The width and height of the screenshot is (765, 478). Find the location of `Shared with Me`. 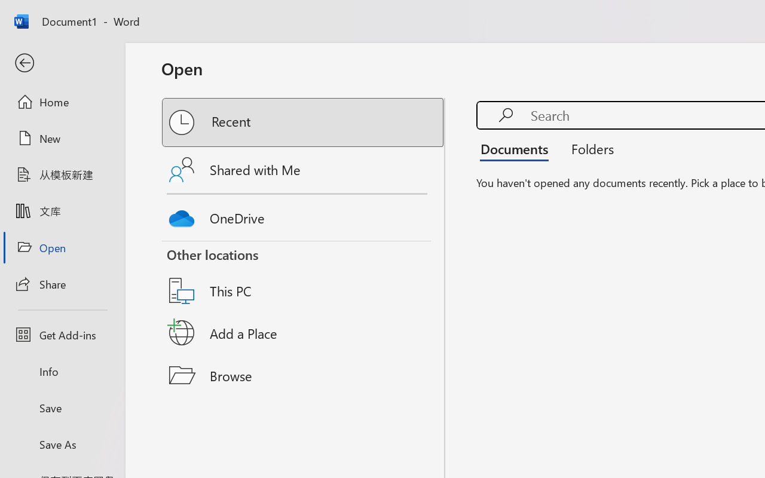

Shared with Me is located at coordinates (304, 170).